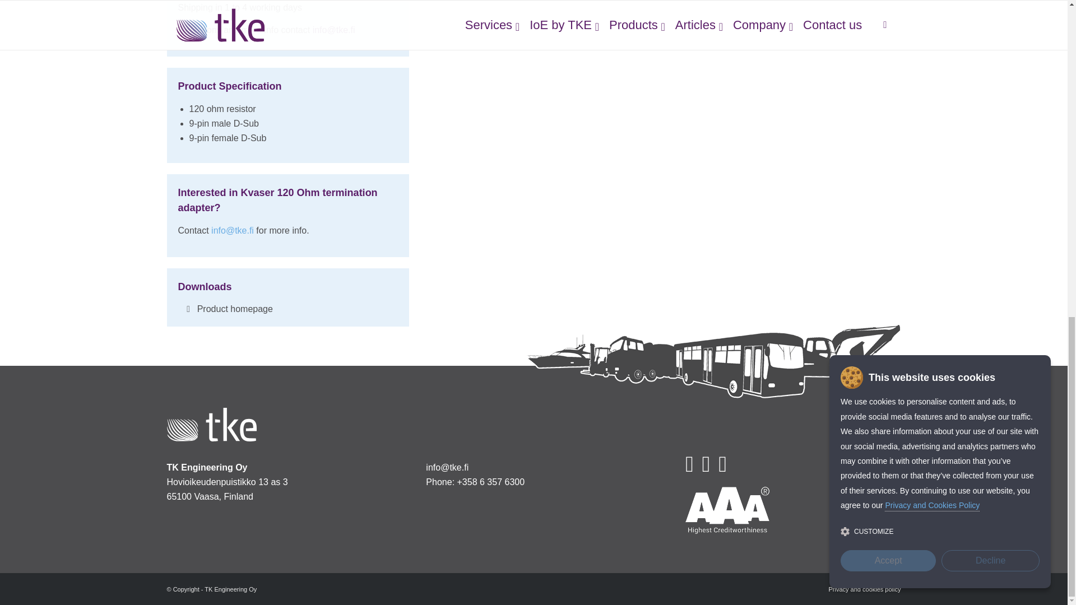 This screenshot has width=1076, height=605. I want to click on Product homepage, so click(235, 309).